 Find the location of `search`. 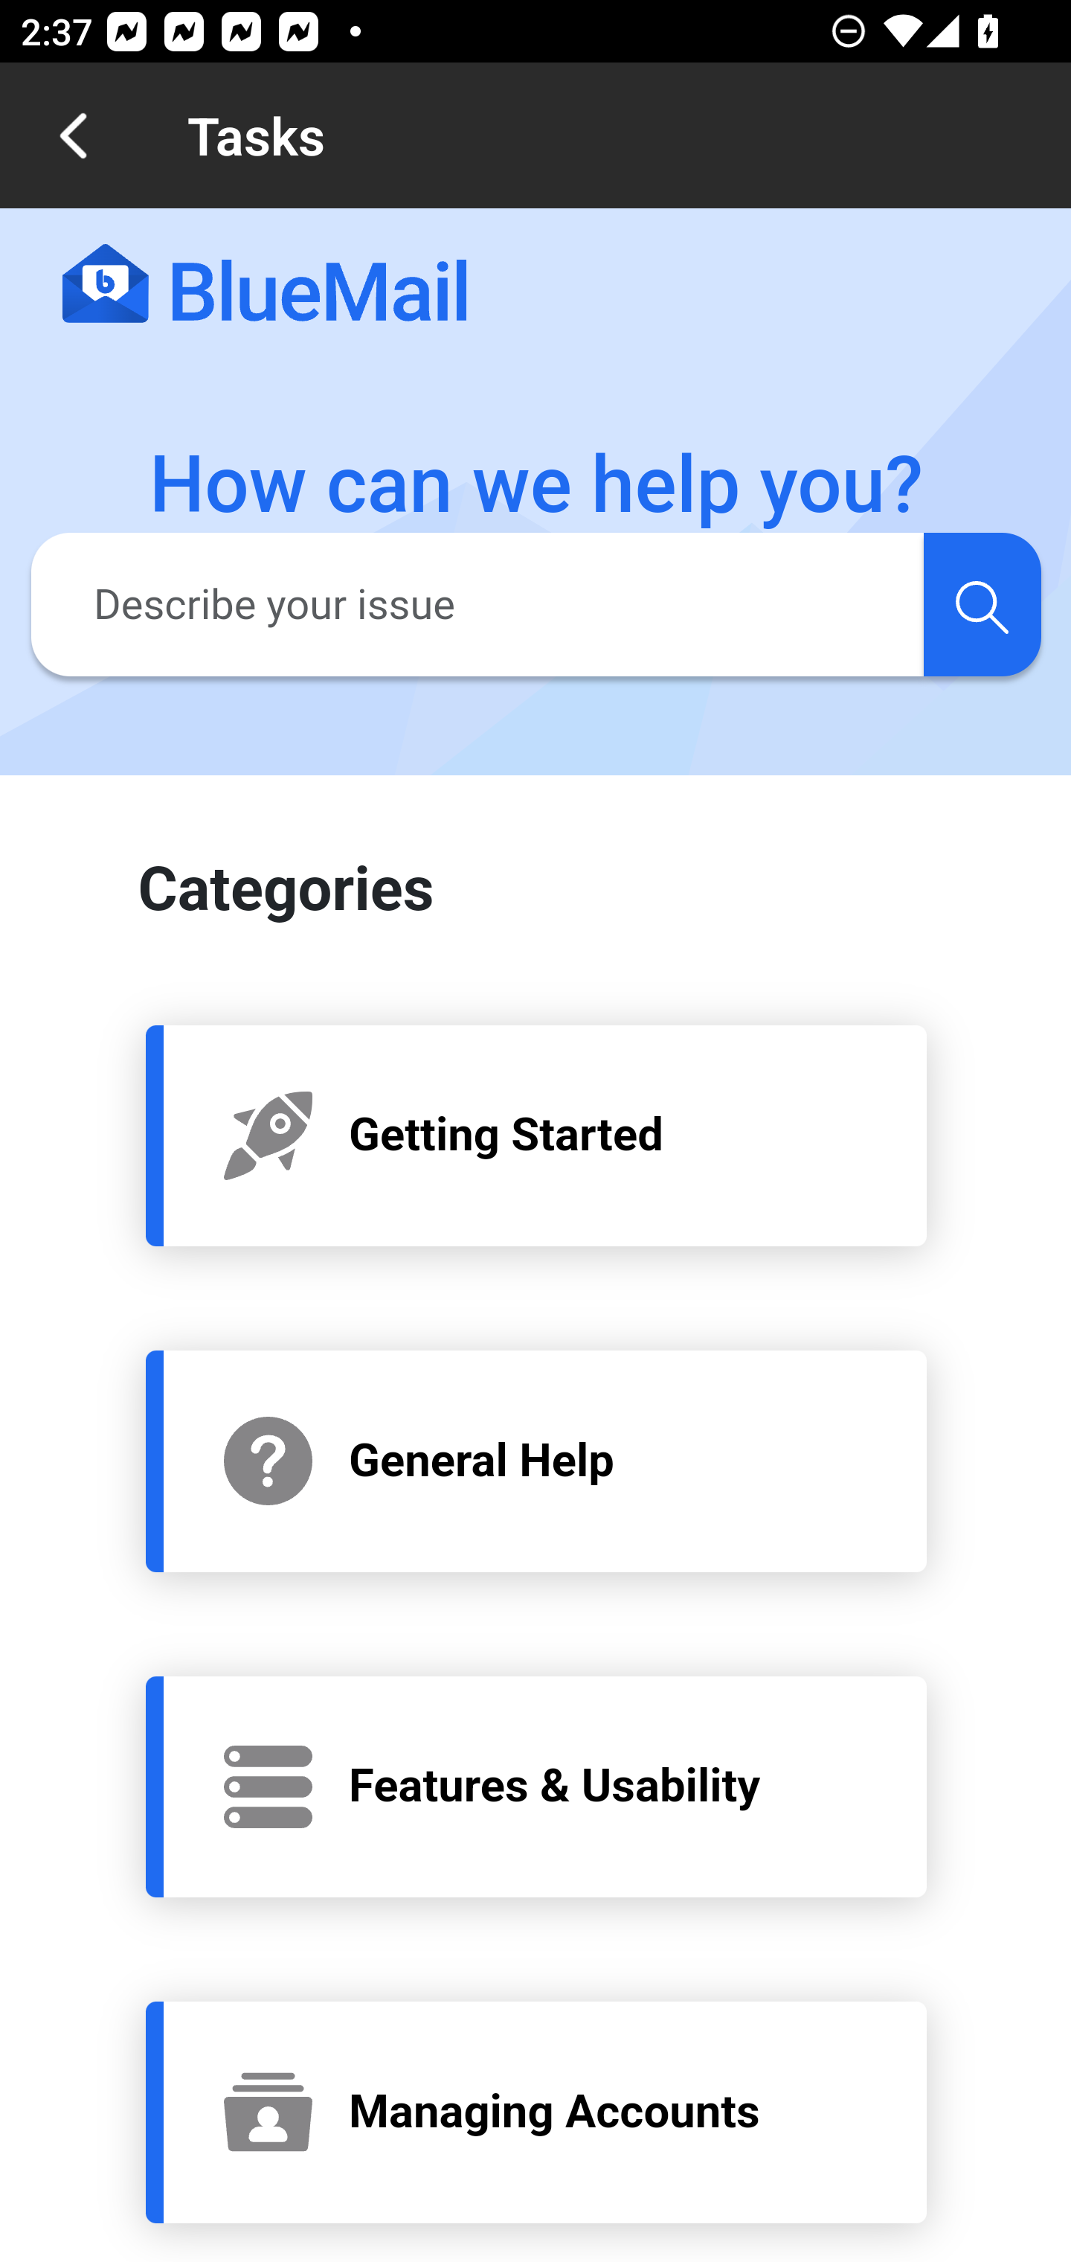

search is located at coordinates (982, 603).